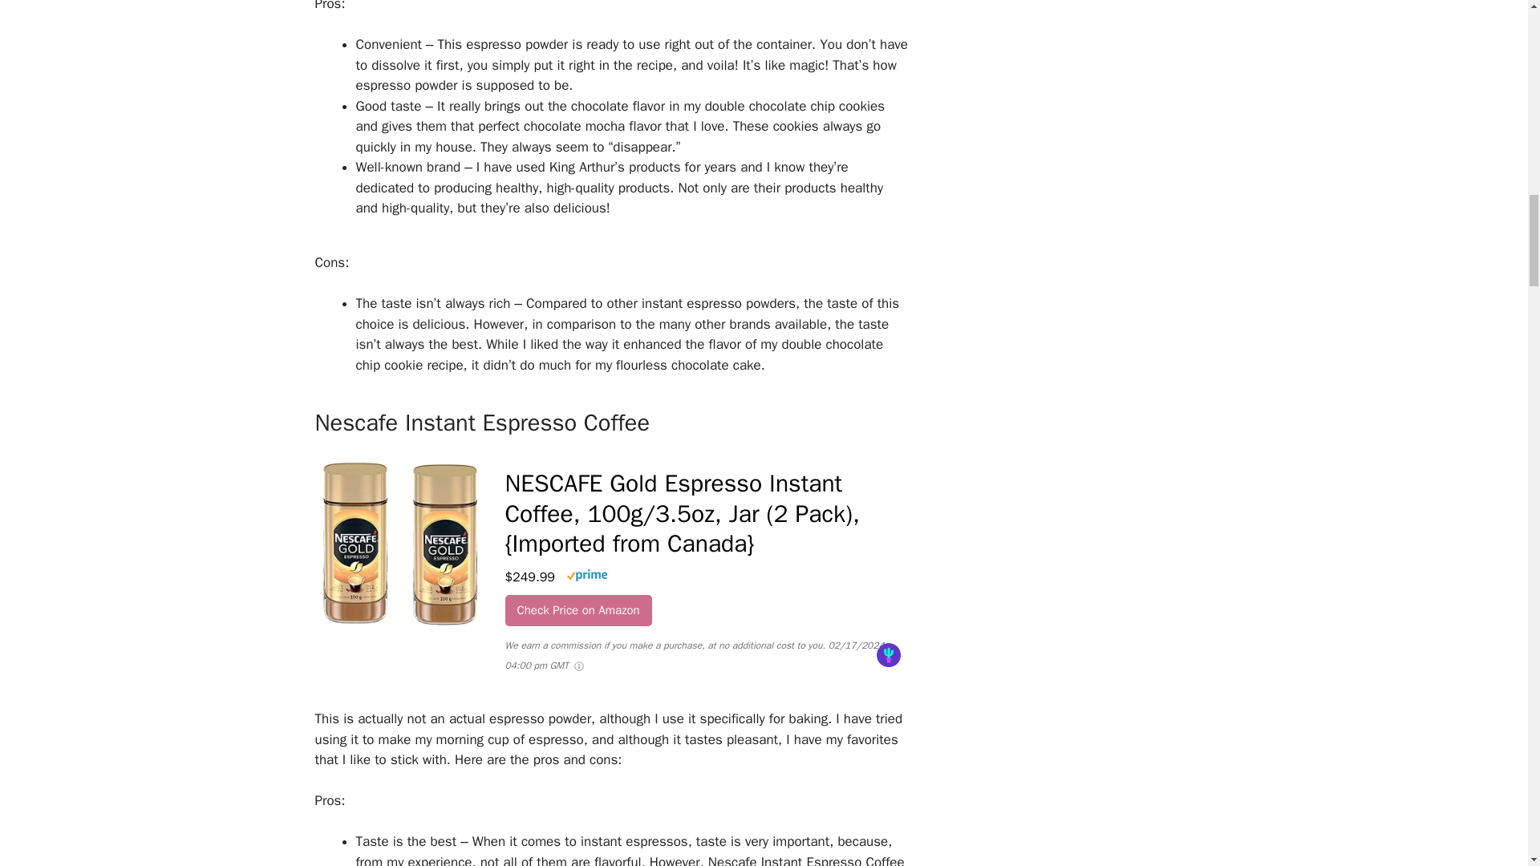 The height and width of the screenshot is (866, 1540). I want to click on Check Price on Amazon, so click(577, 609).